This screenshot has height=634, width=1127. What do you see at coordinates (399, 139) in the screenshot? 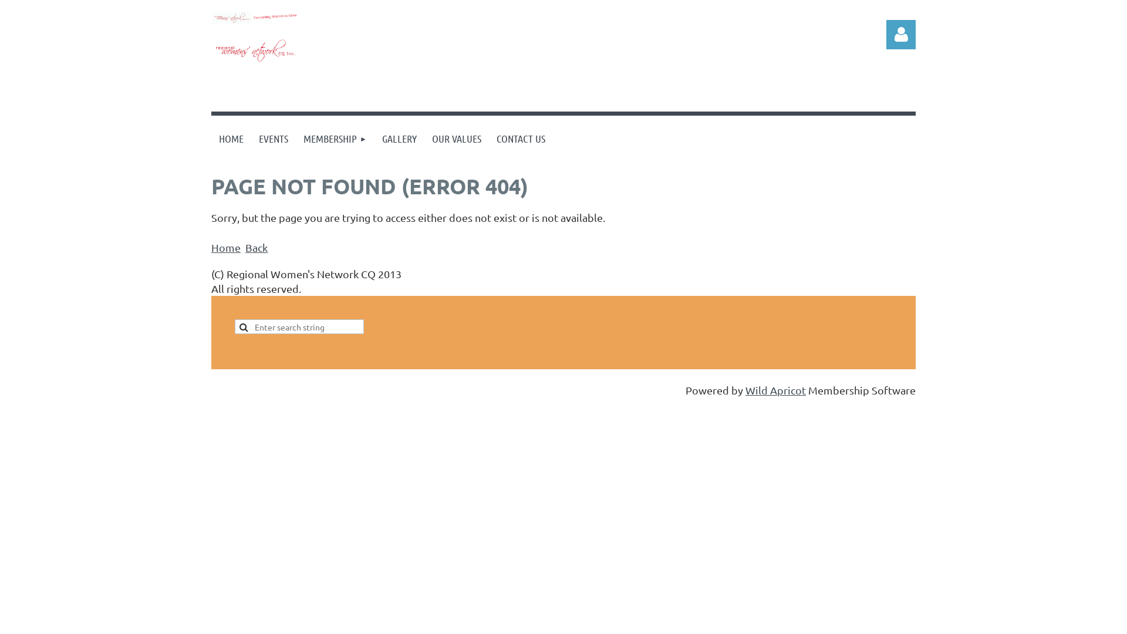
I see `GALLERY` at bounding box center [399, 139].